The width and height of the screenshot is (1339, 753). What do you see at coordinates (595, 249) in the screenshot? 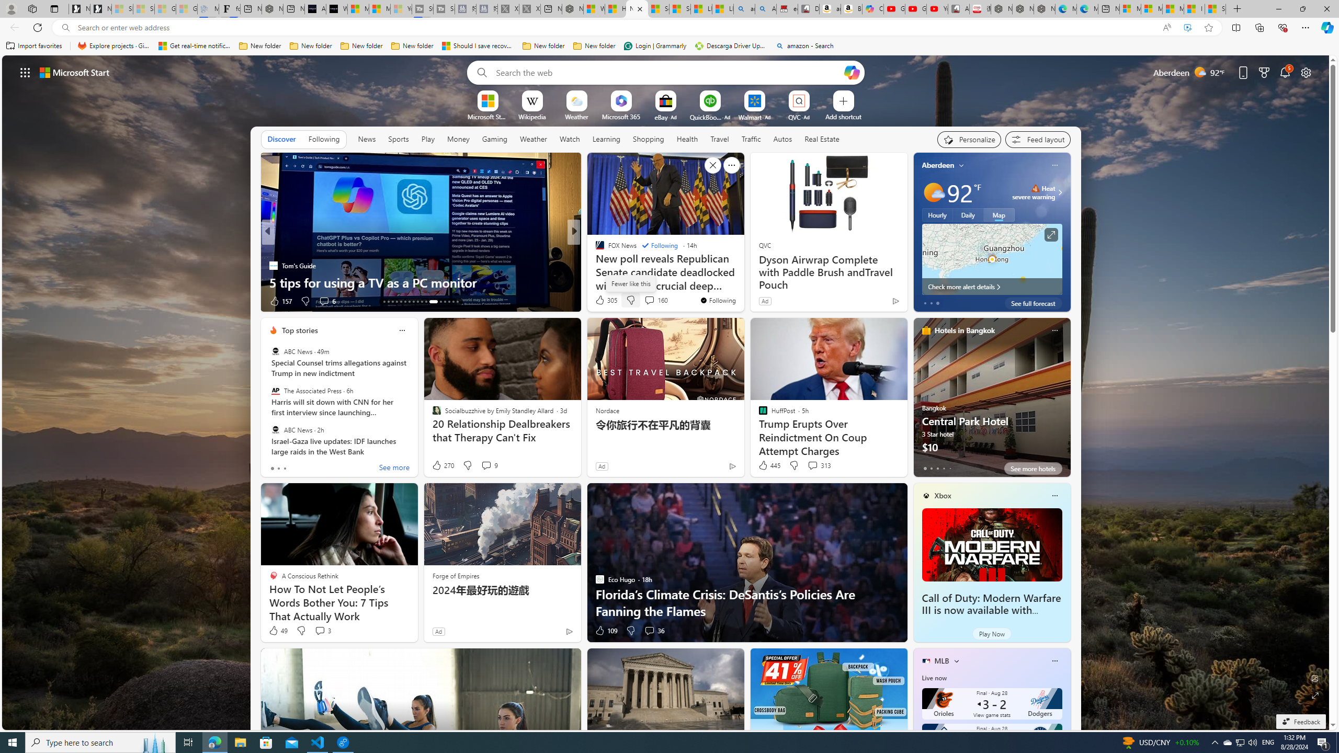
I see `Reuters` at bounding box center [595, 249].